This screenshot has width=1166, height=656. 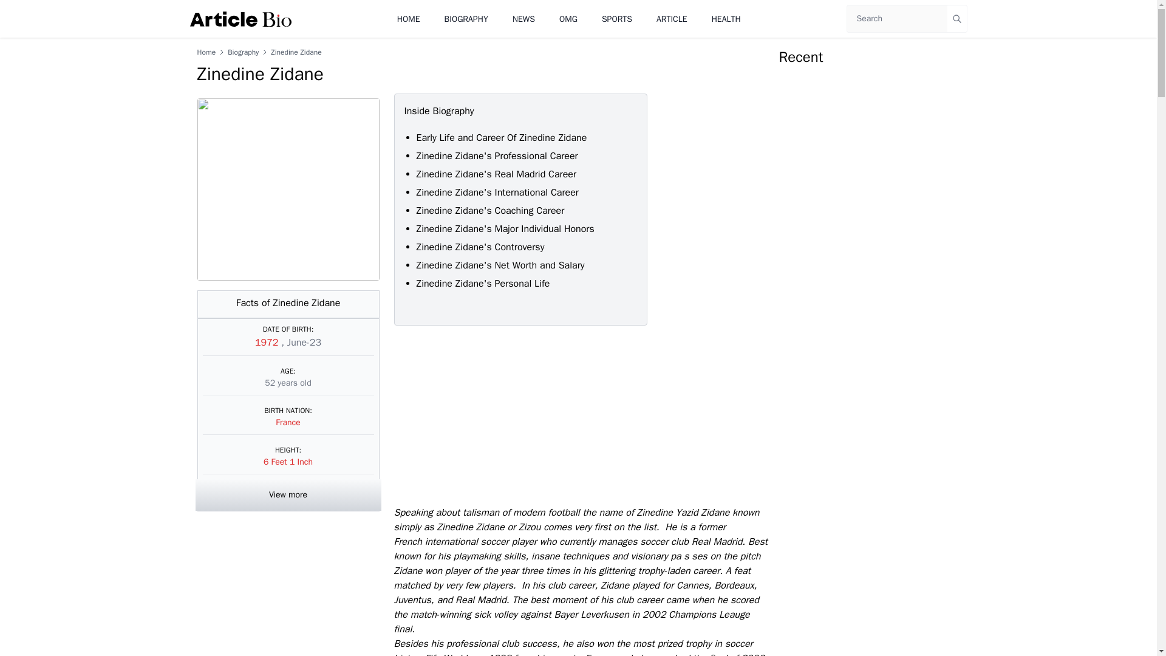 I want to click on HEALTH, so click(x=726, y=18).